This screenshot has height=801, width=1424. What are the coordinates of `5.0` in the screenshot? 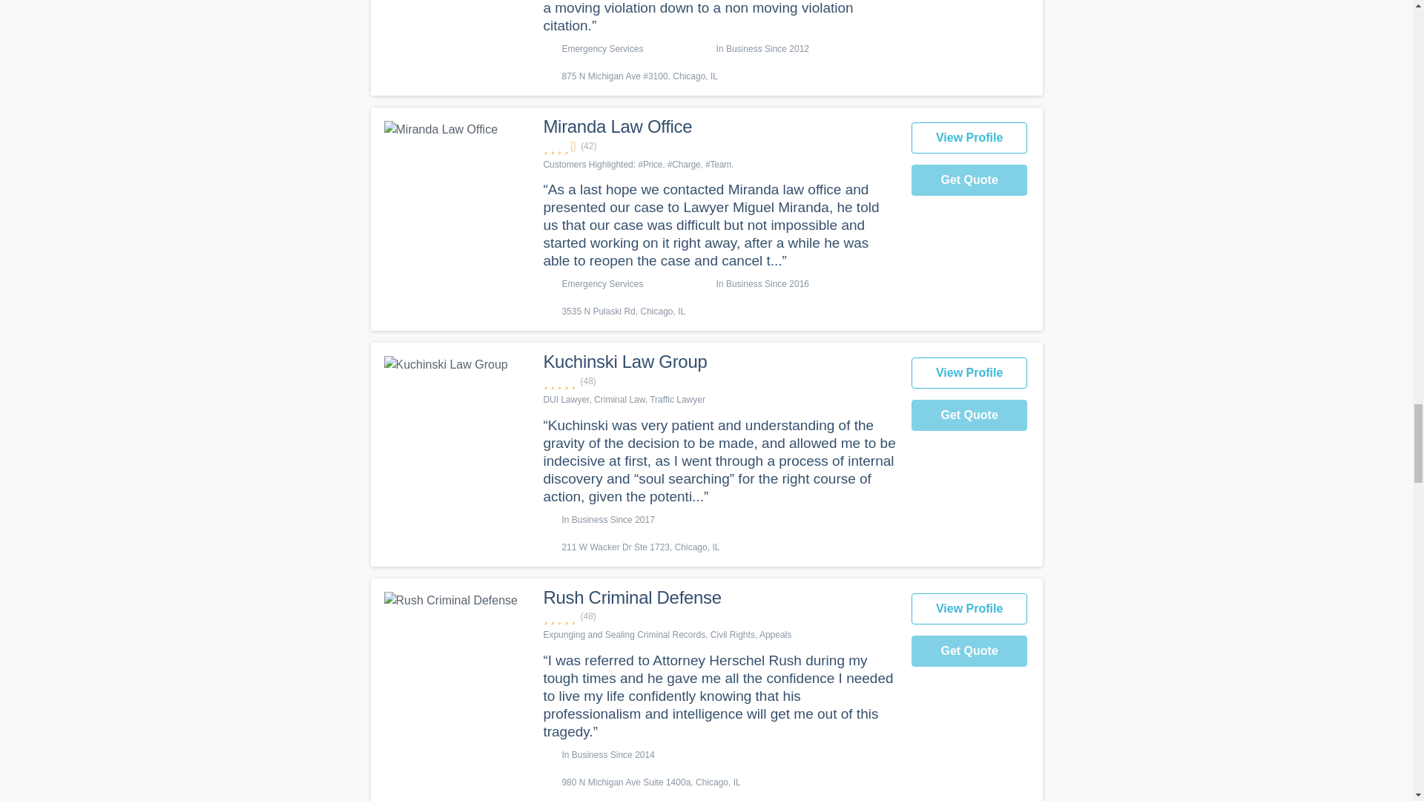 It's located at (719, 381).